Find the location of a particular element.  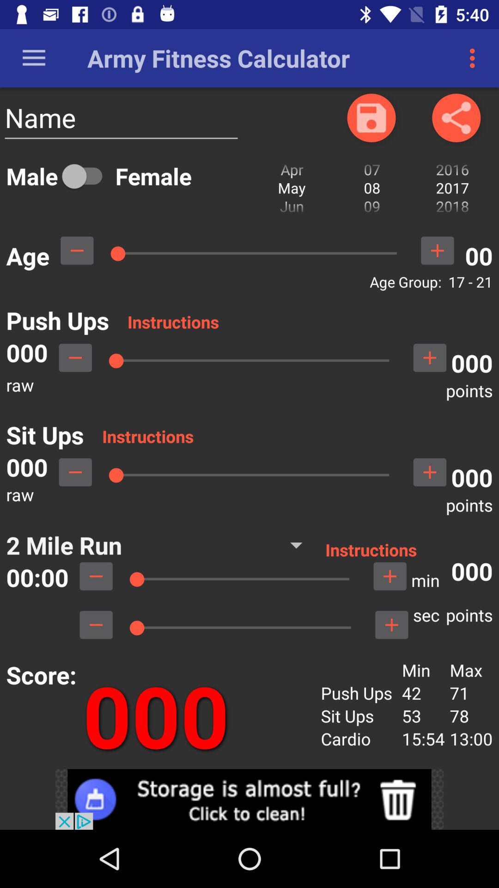

increase minutes is located at coordinates (390, 576).